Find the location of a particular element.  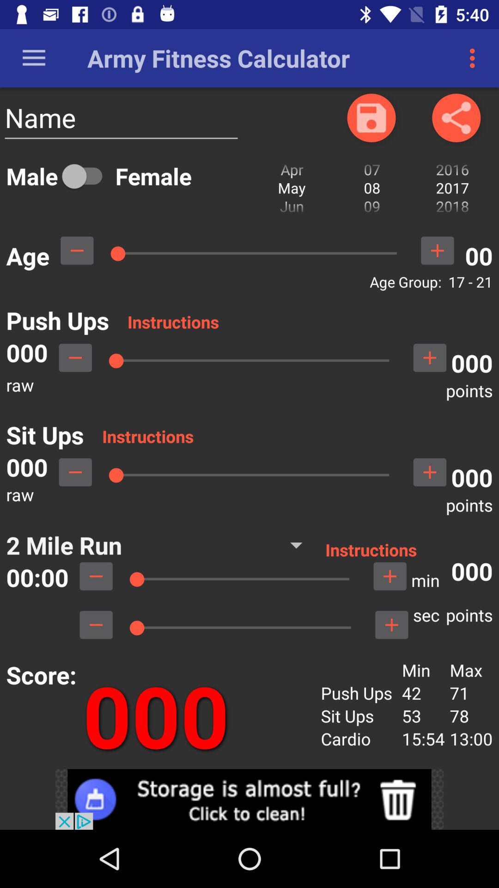

increase minutes is located at coordinates (390, 576).